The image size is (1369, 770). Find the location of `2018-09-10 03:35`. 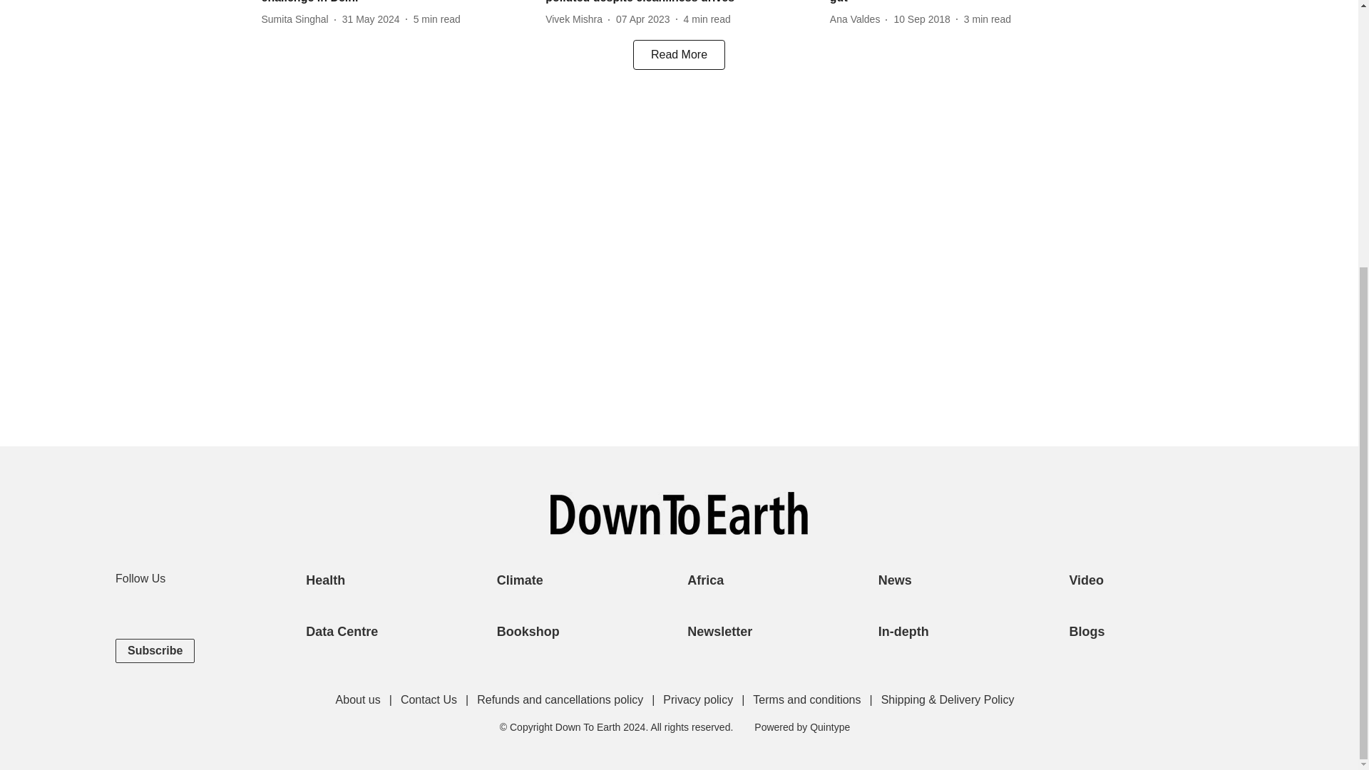

2018-09-10 03:35 is located at coordinates (921, 19).